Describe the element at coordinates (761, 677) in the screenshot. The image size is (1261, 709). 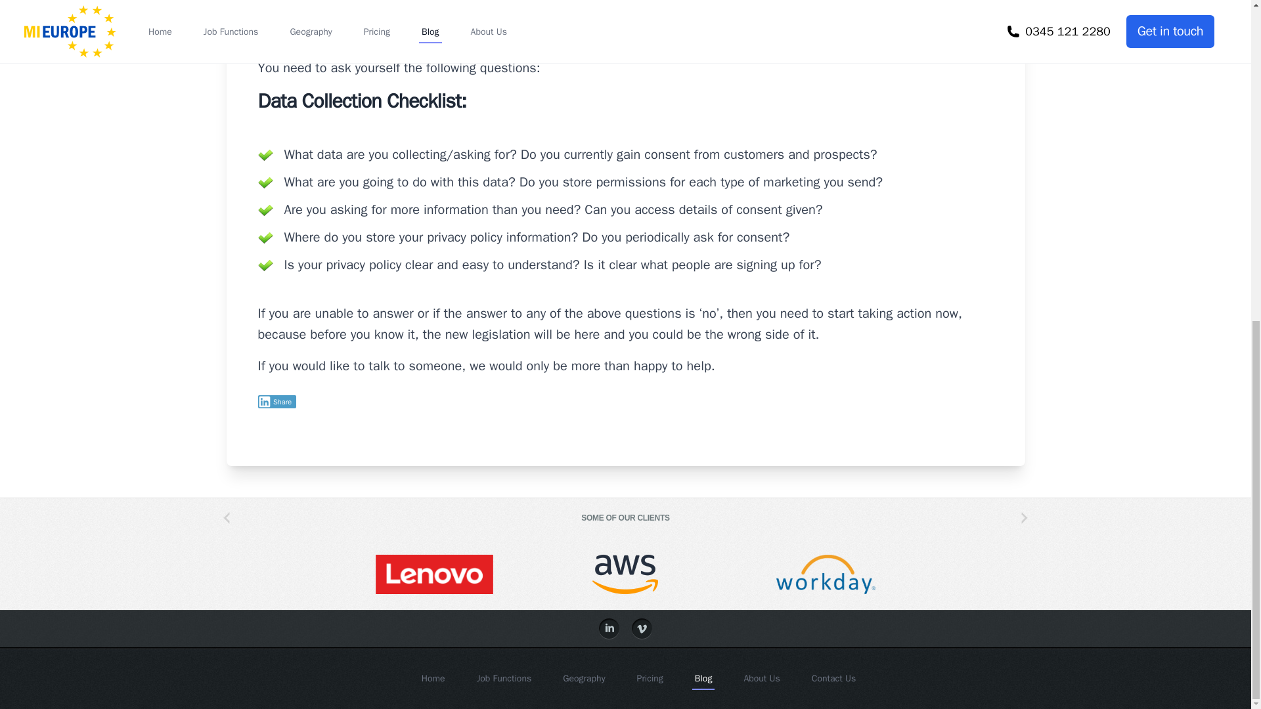
I see `About Us` at that location.